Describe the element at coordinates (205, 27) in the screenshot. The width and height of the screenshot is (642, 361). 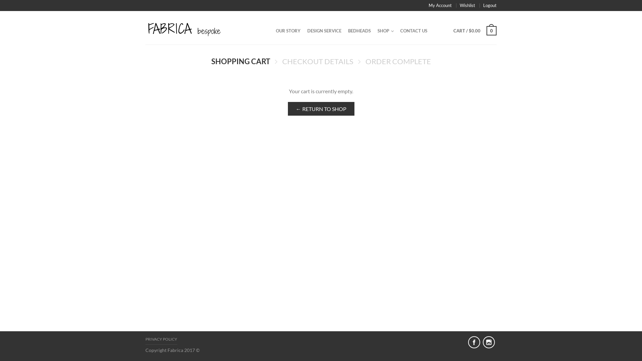
I see `Fabrica Bespoke - ` at that location.